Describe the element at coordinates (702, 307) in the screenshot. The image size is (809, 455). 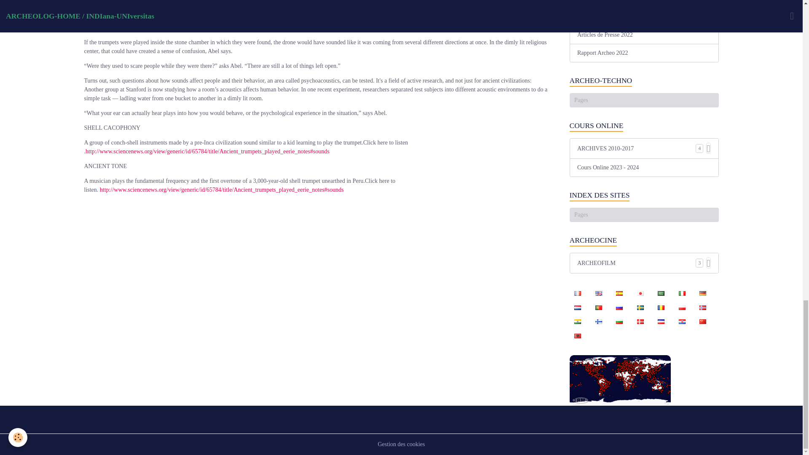
I see `Norwegian` at that location.